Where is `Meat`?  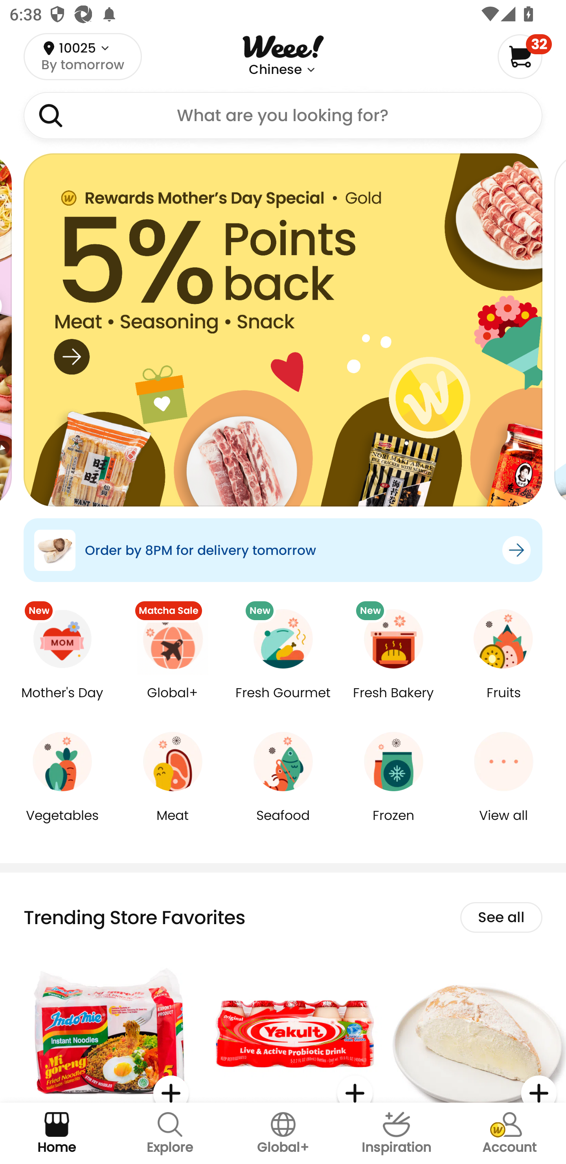
Meat is located at coordinates (173, 825).